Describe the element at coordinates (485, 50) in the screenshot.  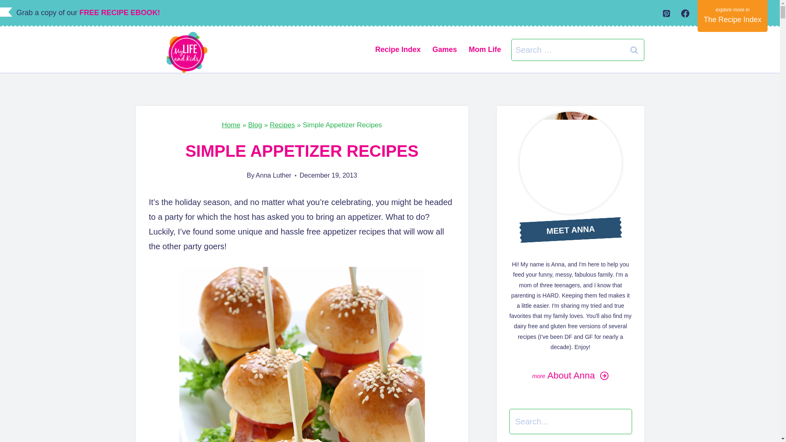
I see `Mom Life` at that location.